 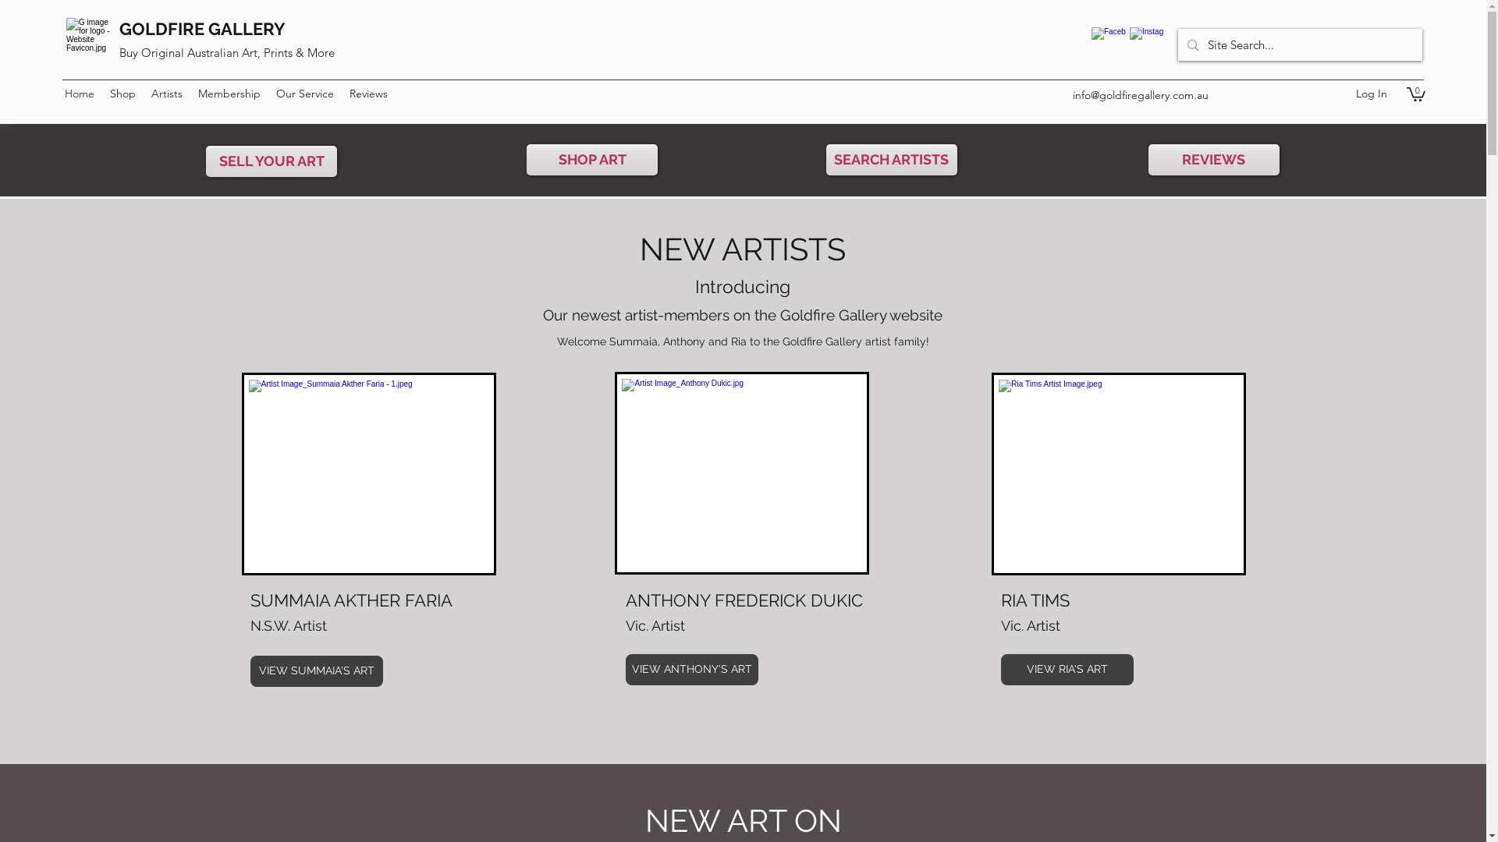 What do you see at coordinates (692, 670) in the screenshot?
I see `VIEW ANTHONY'S ART` at bounding box center [692, 670].